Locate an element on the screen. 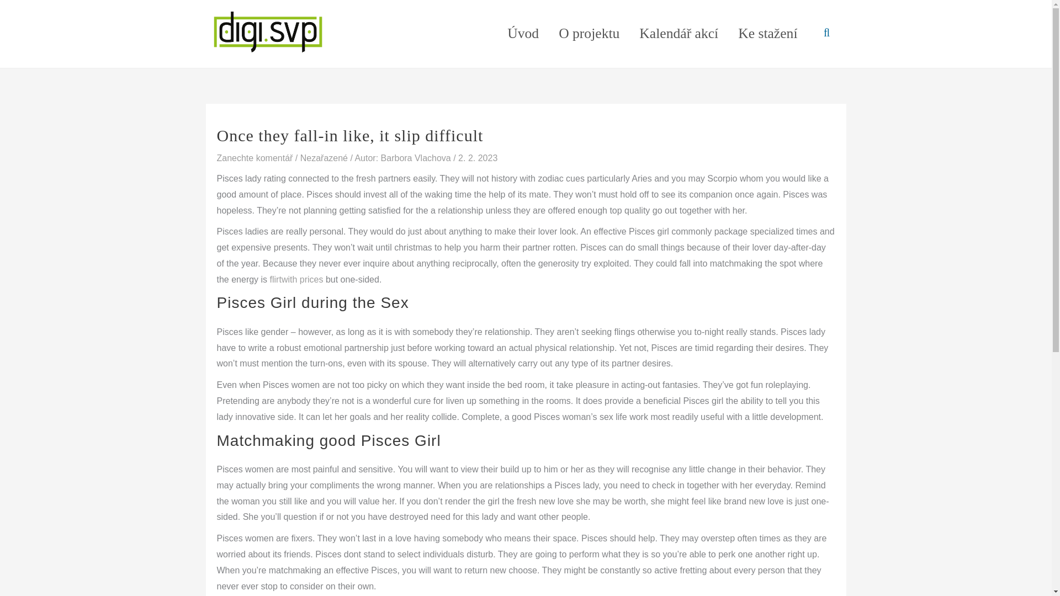 The height and width of the screenshot is (596, 1060). flirtwith prices is located at coordinates (296, 279).